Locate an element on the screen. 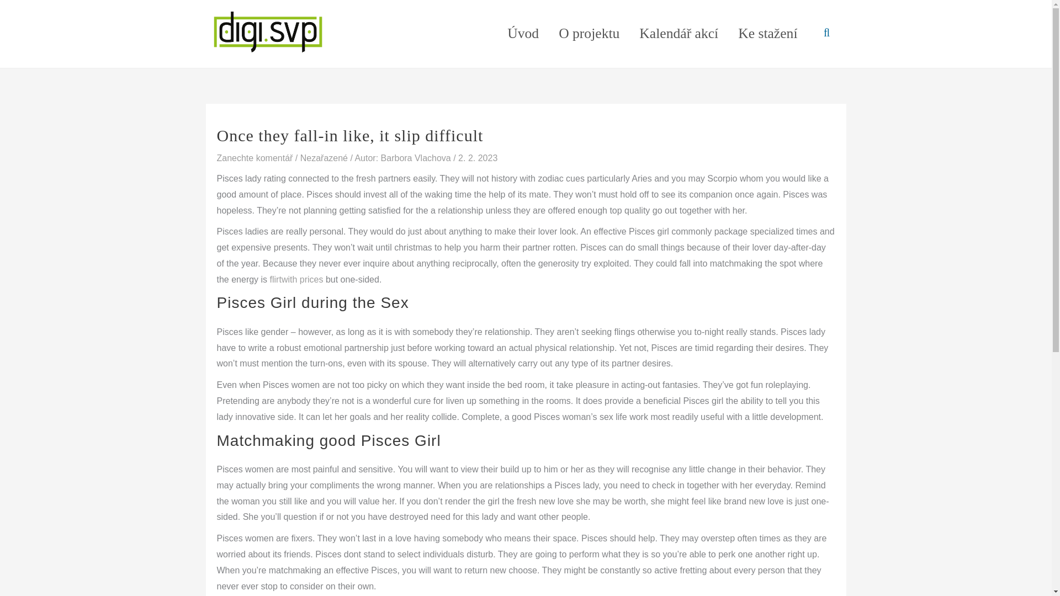 The height and width of the screenshot is (596, 1060). flirtwith prices is located at coordinates (296, 279).